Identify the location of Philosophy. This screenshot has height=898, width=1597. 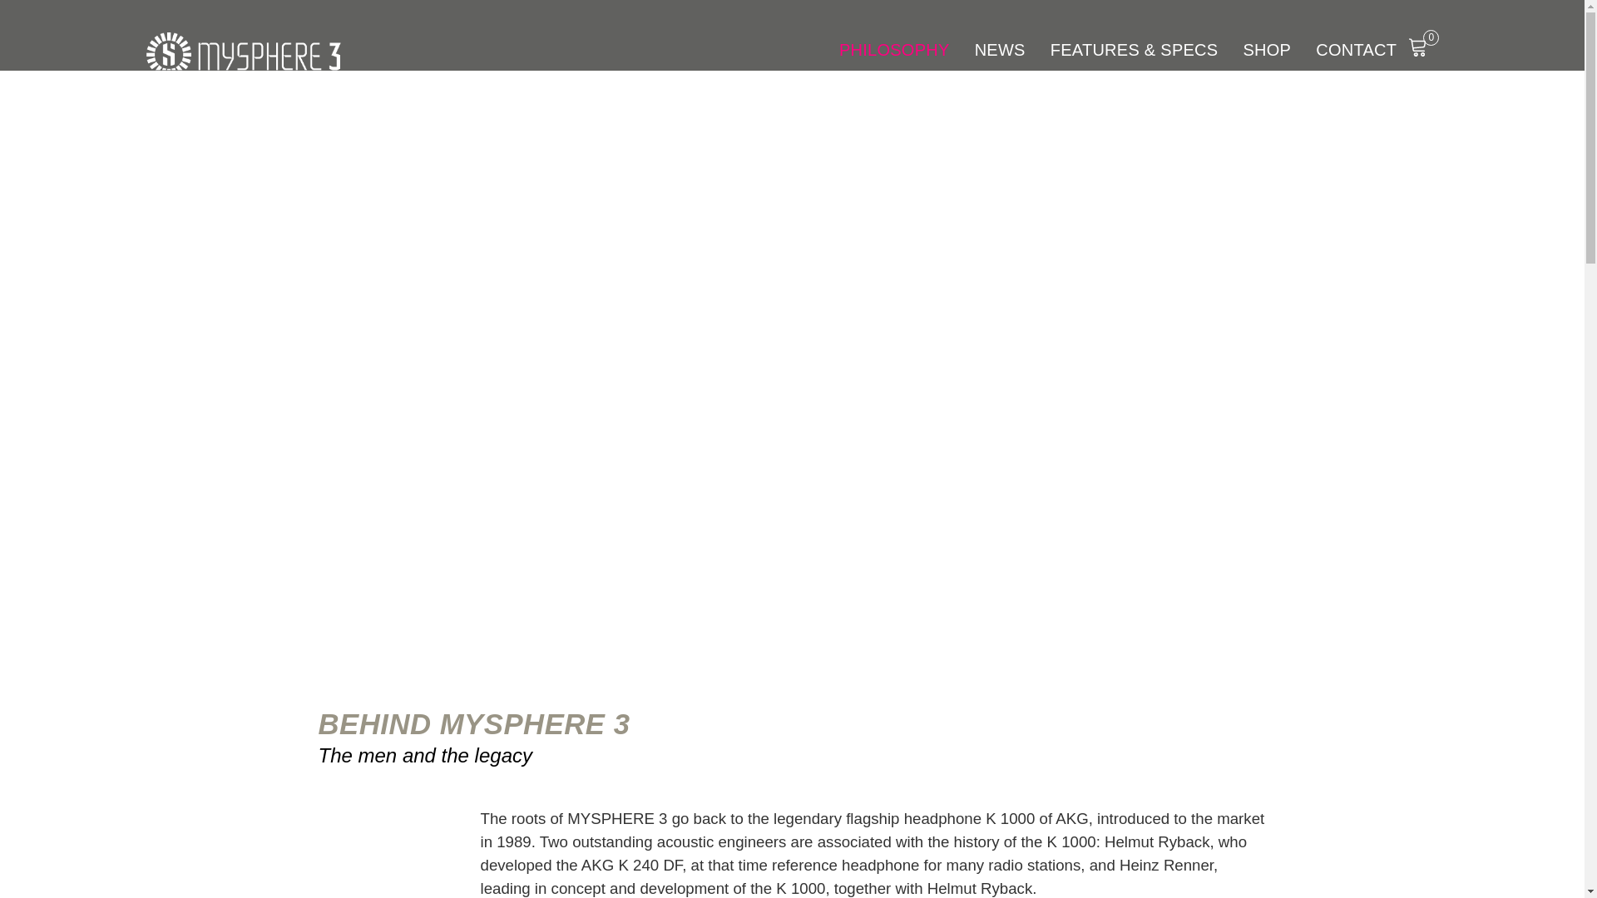
(895, 50).